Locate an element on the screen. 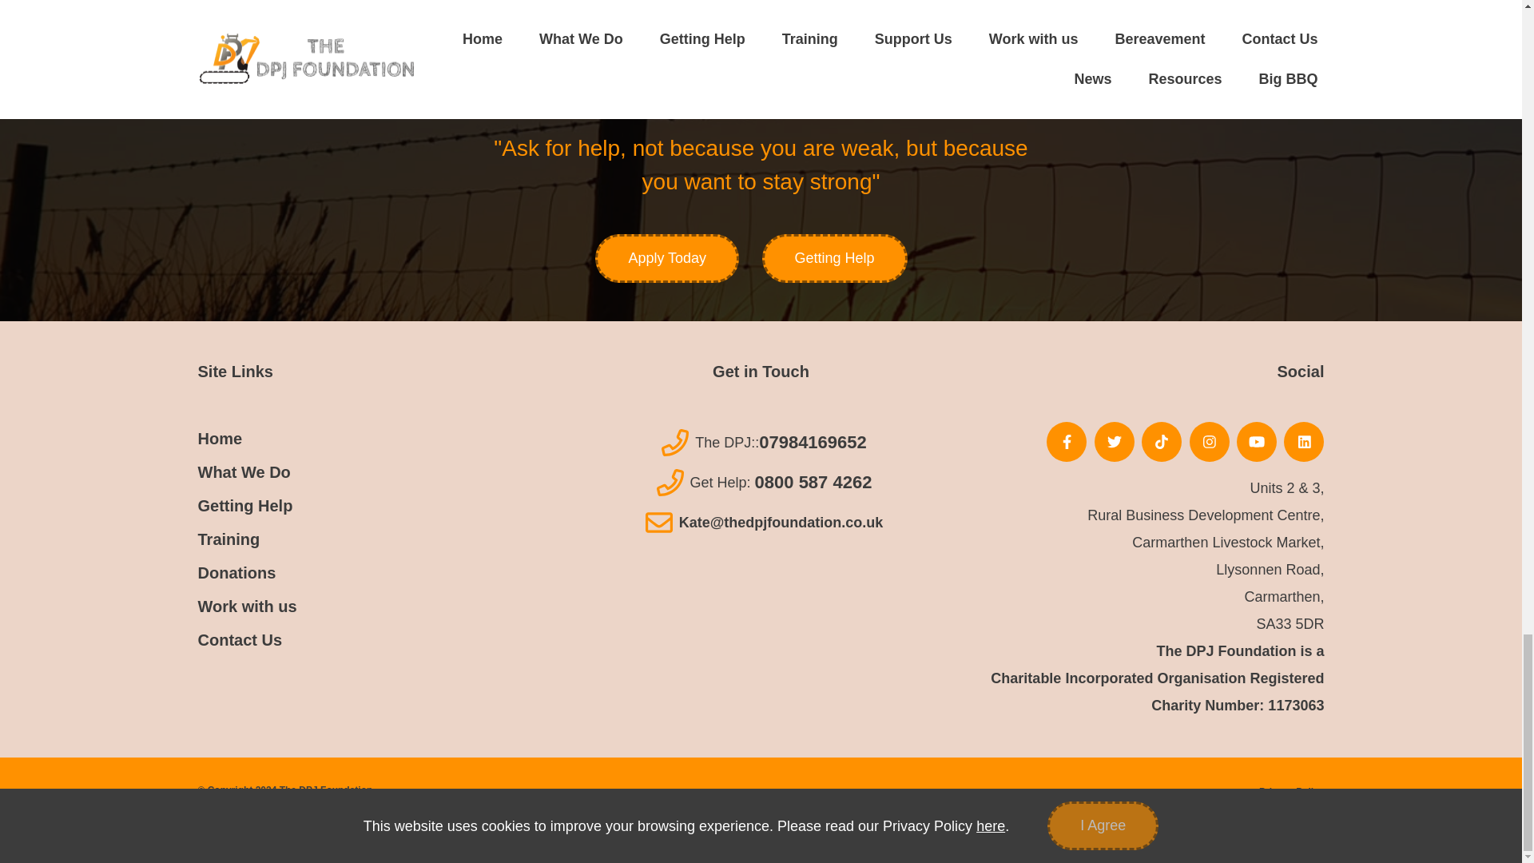  Contact Us is located at coordinates (240, 639).